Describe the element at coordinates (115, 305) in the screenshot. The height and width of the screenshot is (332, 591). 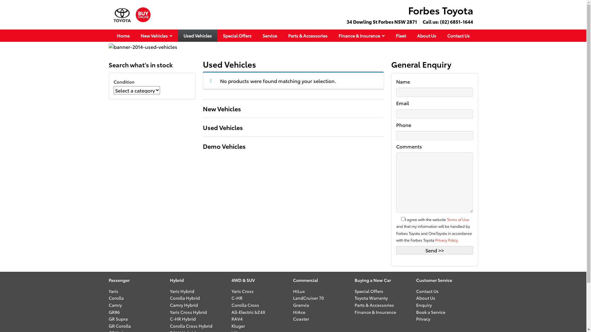
I see `Camry` at that location.